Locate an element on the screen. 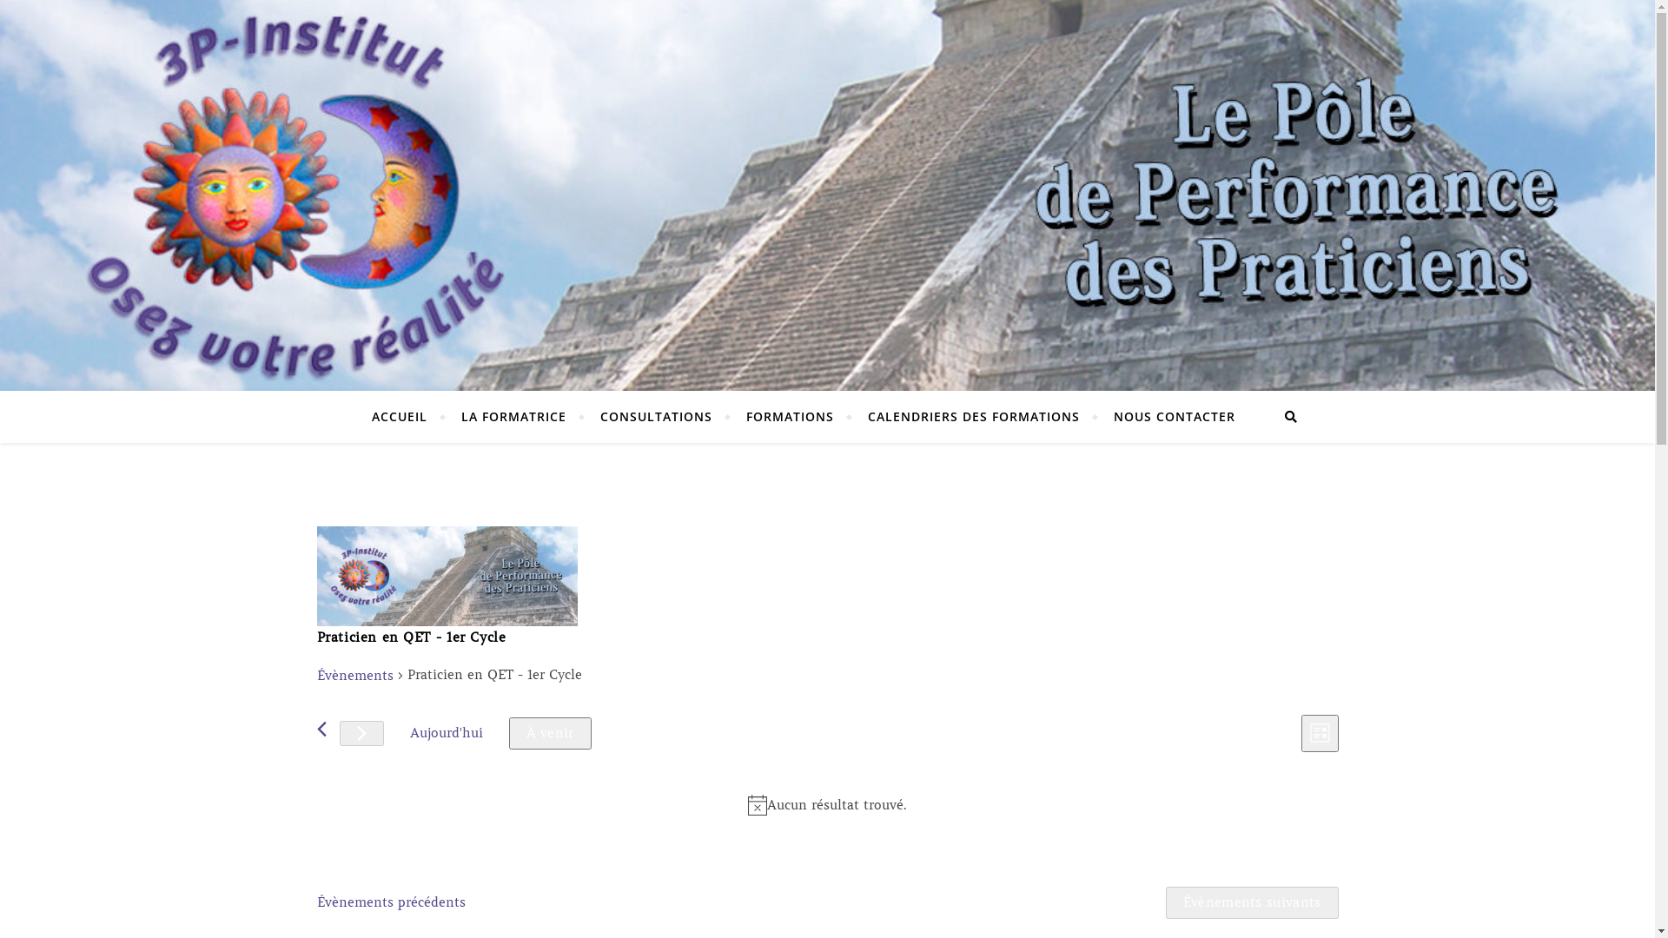 The image size is (1668, 938). LA FORMATRICE is located at coordinates (514, 417).